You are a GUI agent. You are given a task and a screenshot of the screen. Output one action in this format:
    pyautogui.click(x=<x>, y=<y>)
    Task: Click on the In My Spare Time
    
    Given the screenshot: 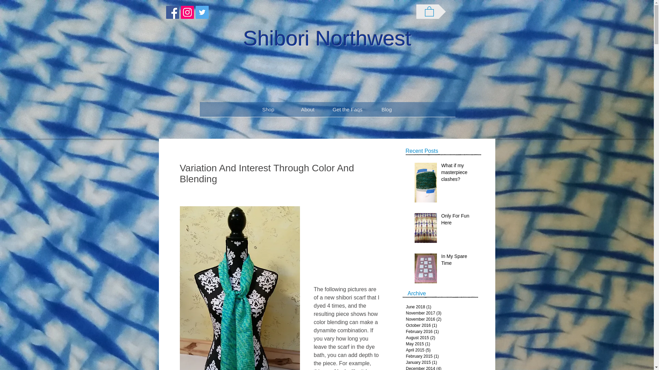 What is the action you would take?
    pyautogui.click(x=457, y=261)
    